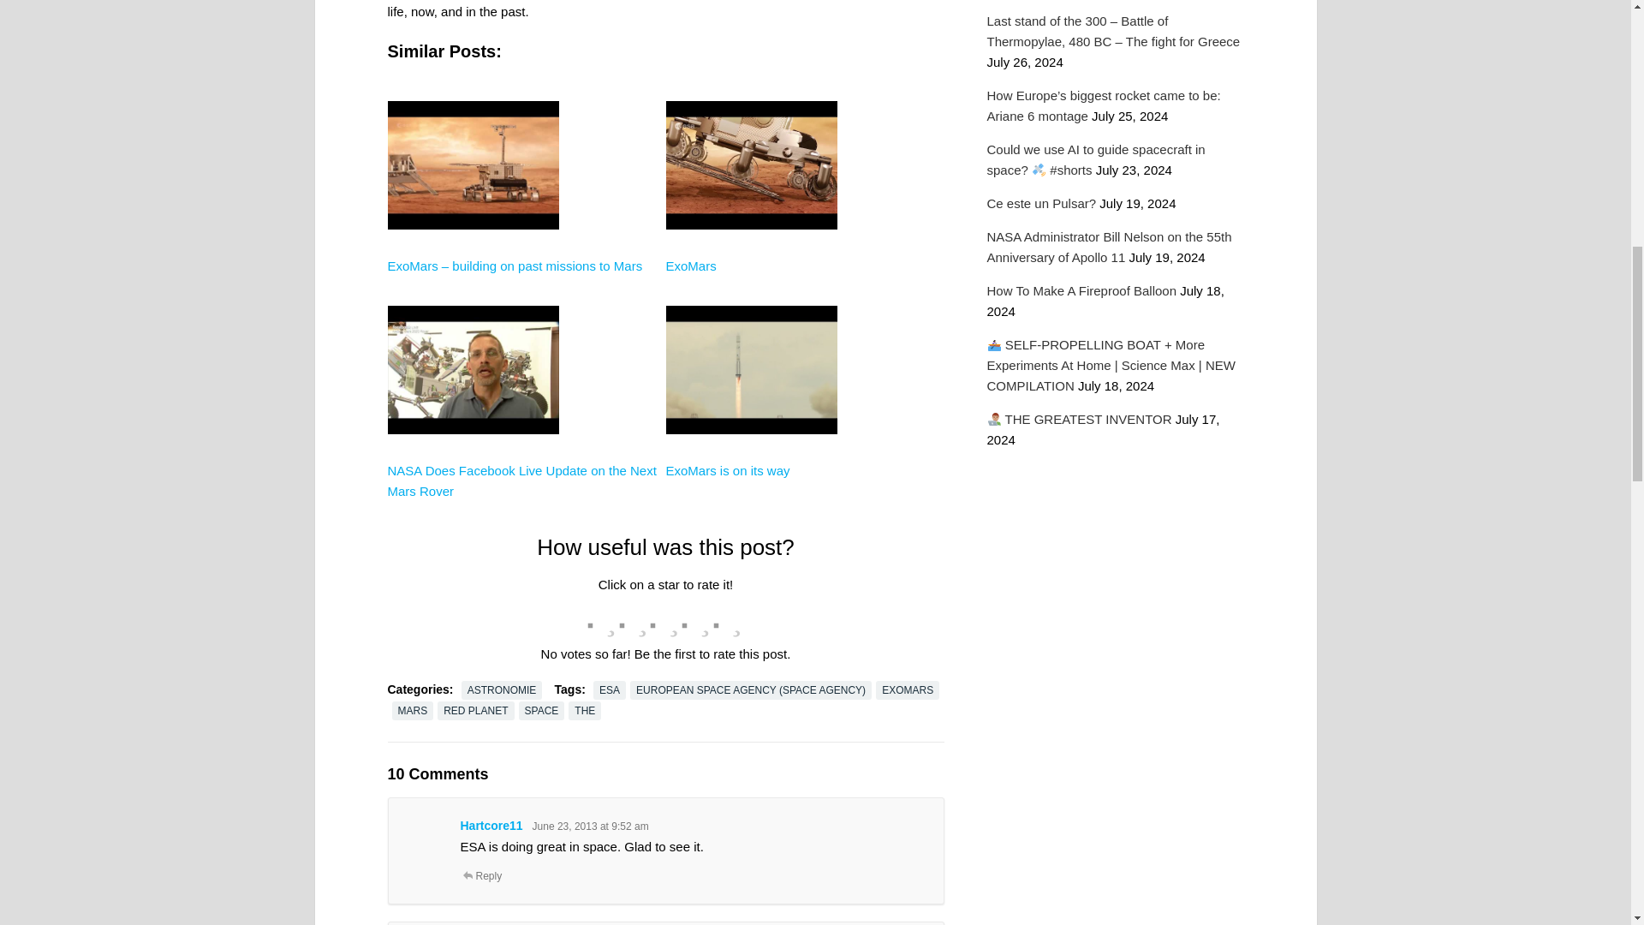  I want to click on EXOMARS, so click(908, 689).